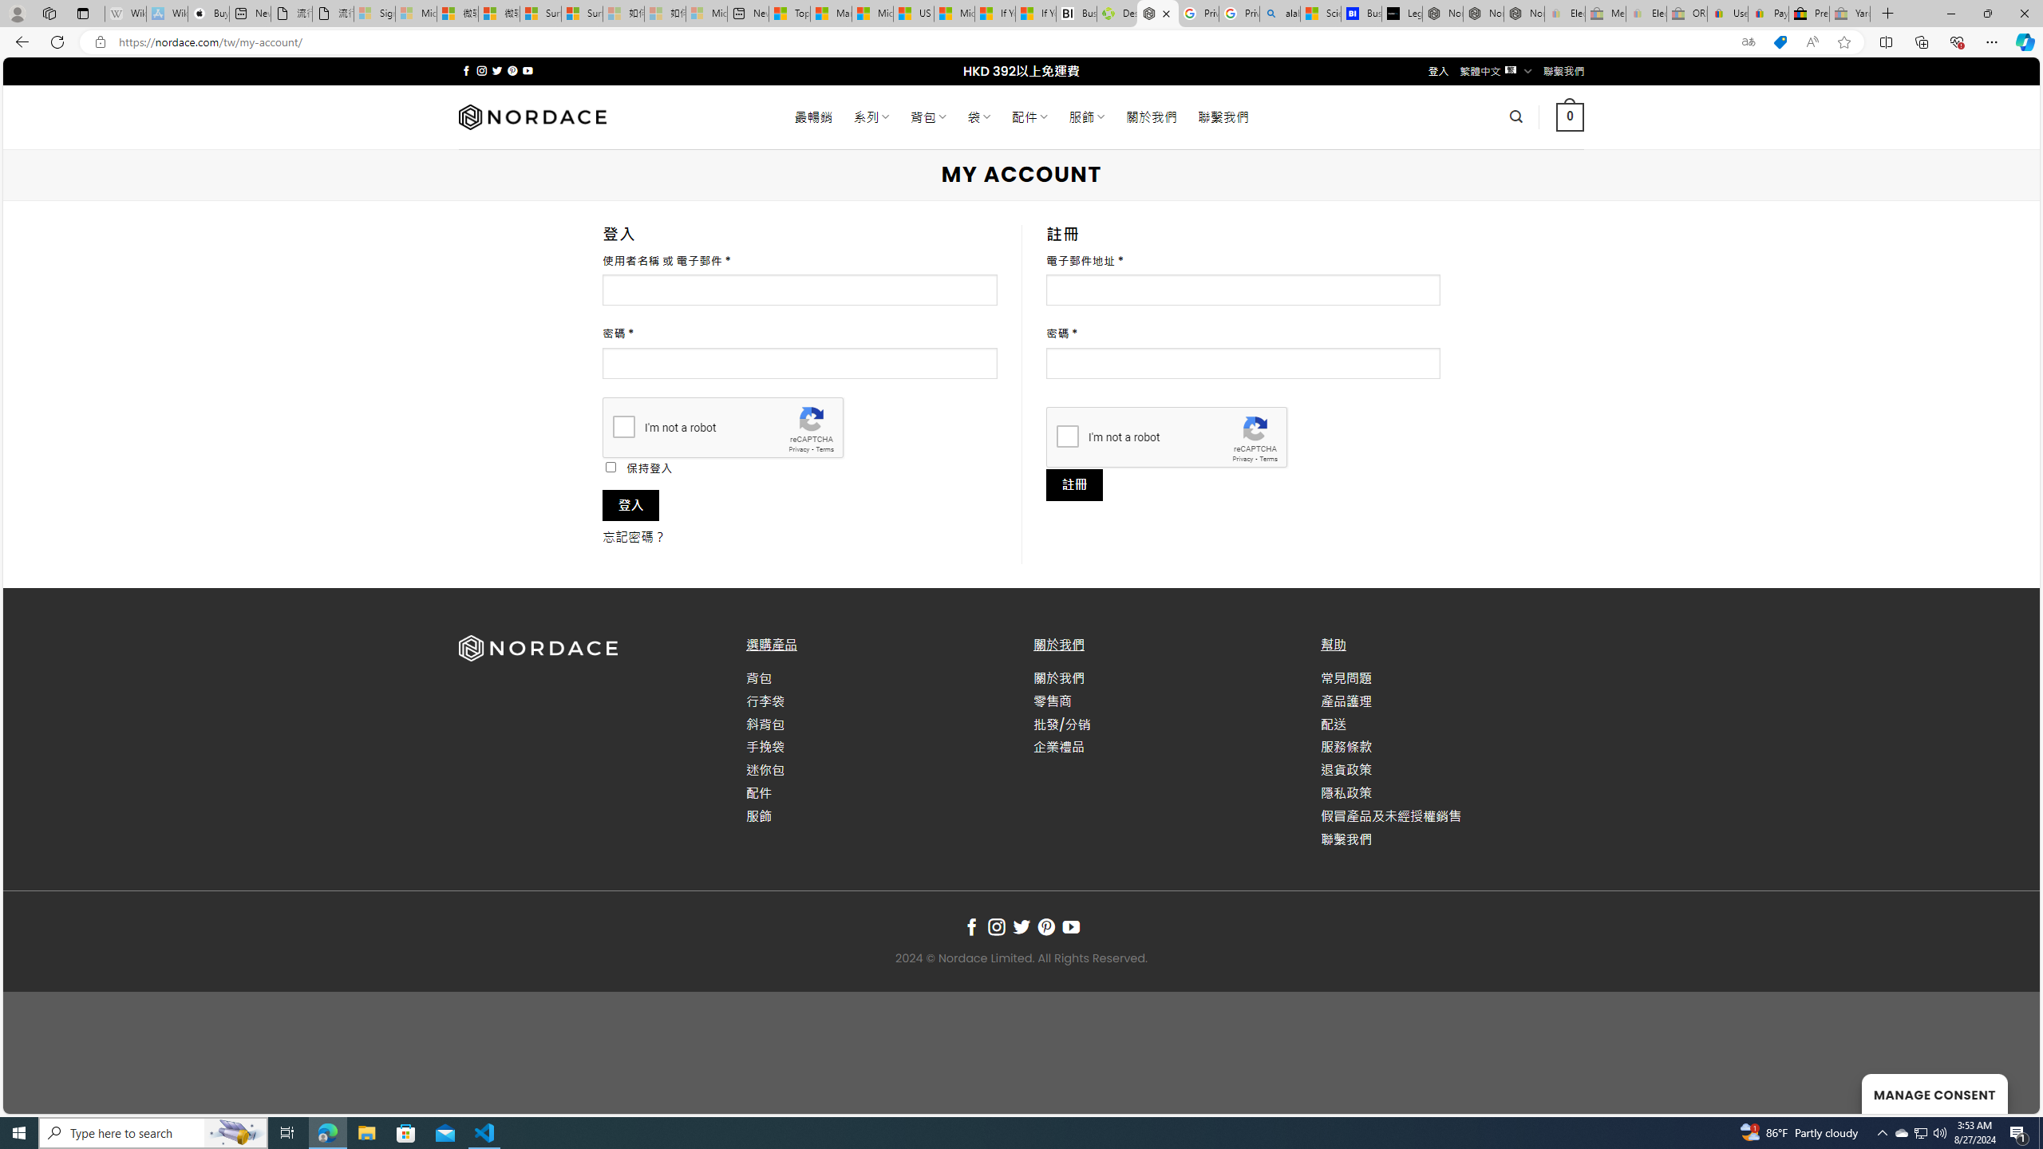 The height and width of the screenshot is (1149, 2043). Describe the element at coordinates (1727, 14) in the screenshot. I see `User Privacy Notice | eBay` at that location.